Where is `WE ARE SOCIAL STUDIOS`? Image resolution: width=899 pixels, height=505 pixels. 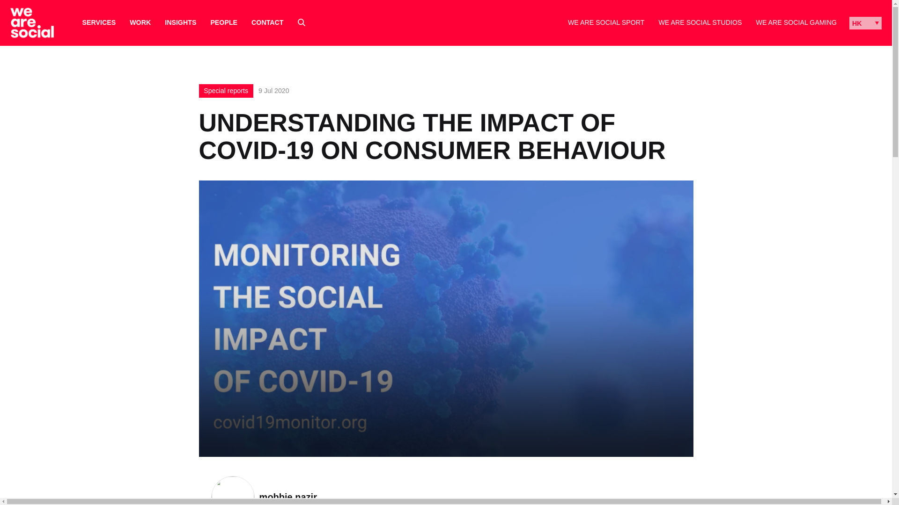
WE ARE SOCIAL STUDIOS is located at coordinates (700, 22).